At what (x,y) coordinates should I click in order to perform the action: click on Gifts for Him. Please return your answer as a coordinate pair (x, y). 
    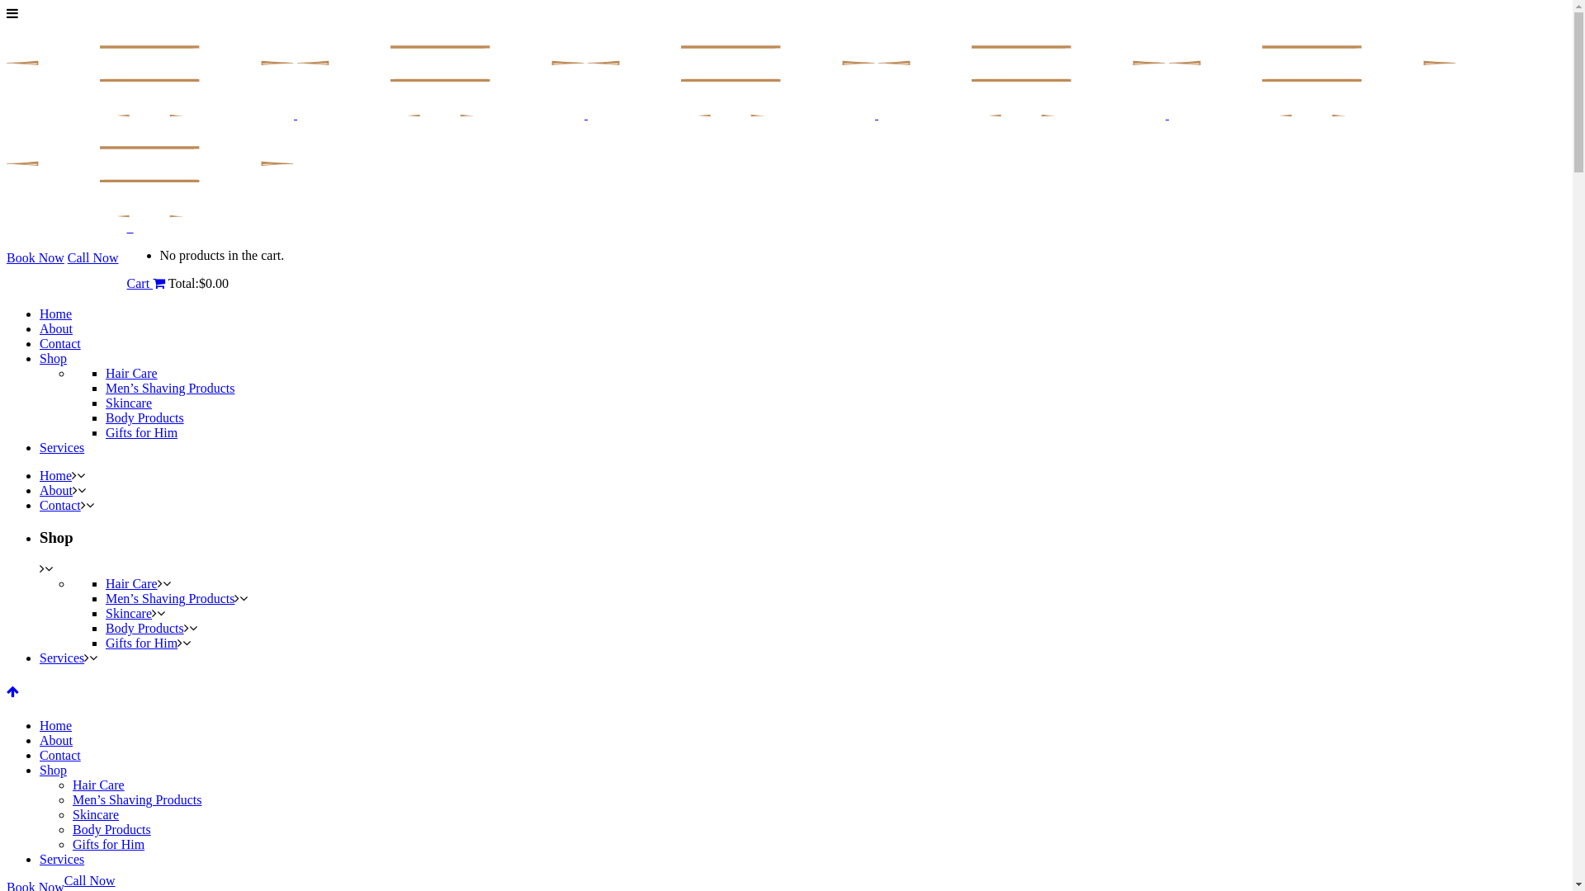
    Looking at the image, I should click on (142, 432).